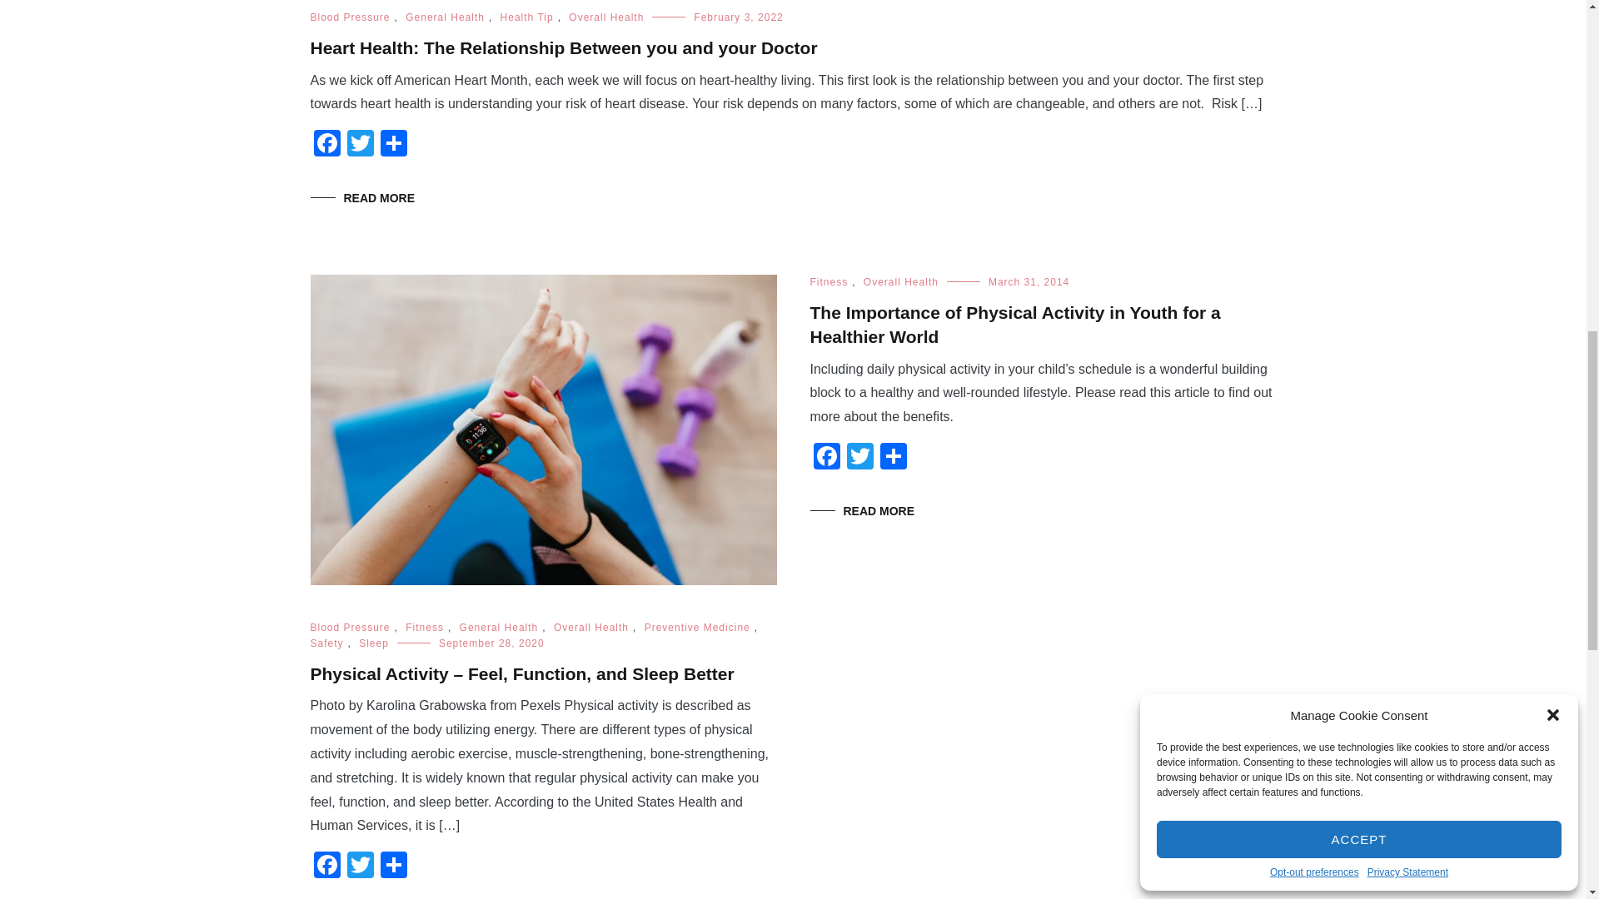 The width and height of the screenshot is (1599, 899). Describe the element at coordinates (445, 17) in the screenshot. I see `General Health` at that location.